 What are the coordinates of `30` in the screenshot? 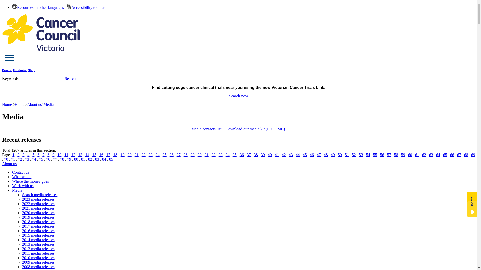 It's located at (200, 155).